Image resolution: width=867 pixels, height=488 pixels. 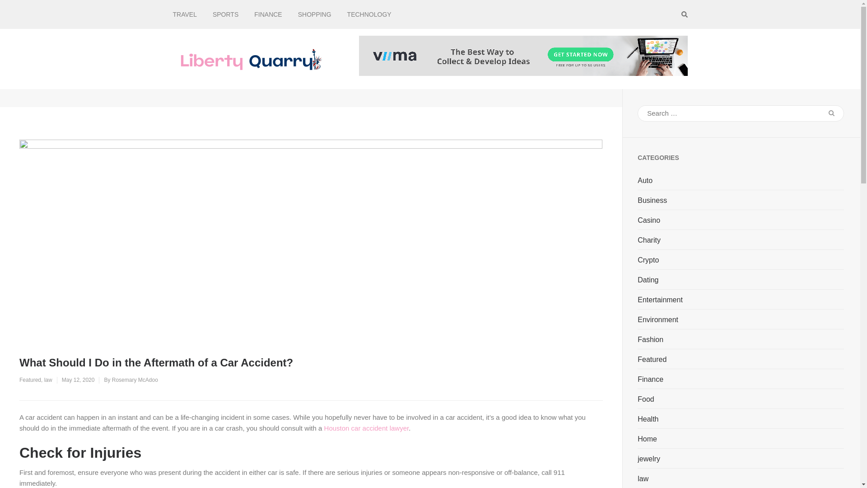 I want to click on Charity, so click(x=649, y=240).